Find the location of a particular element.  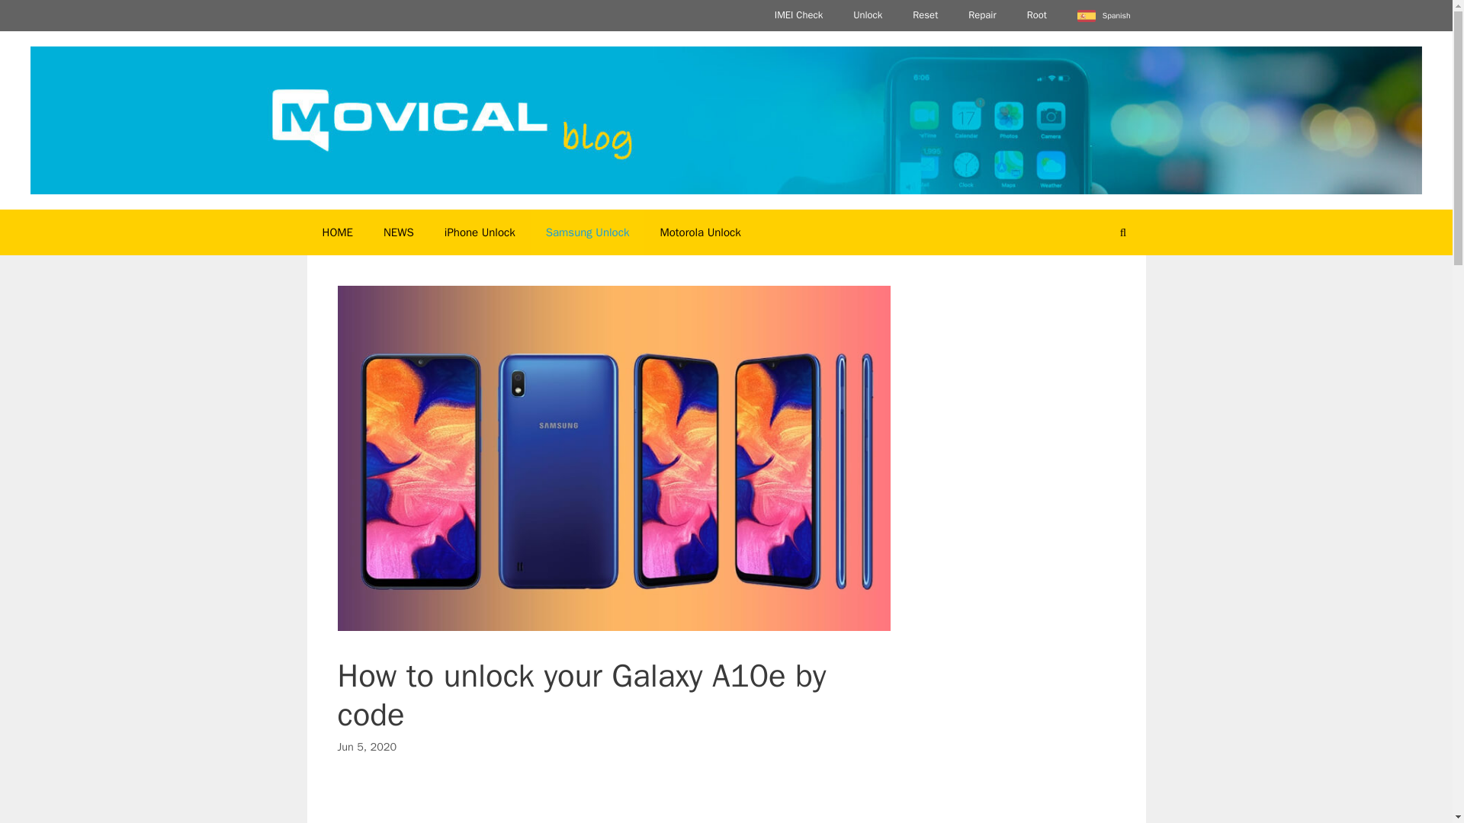

Advertisement is located at coordinates (613, 802).